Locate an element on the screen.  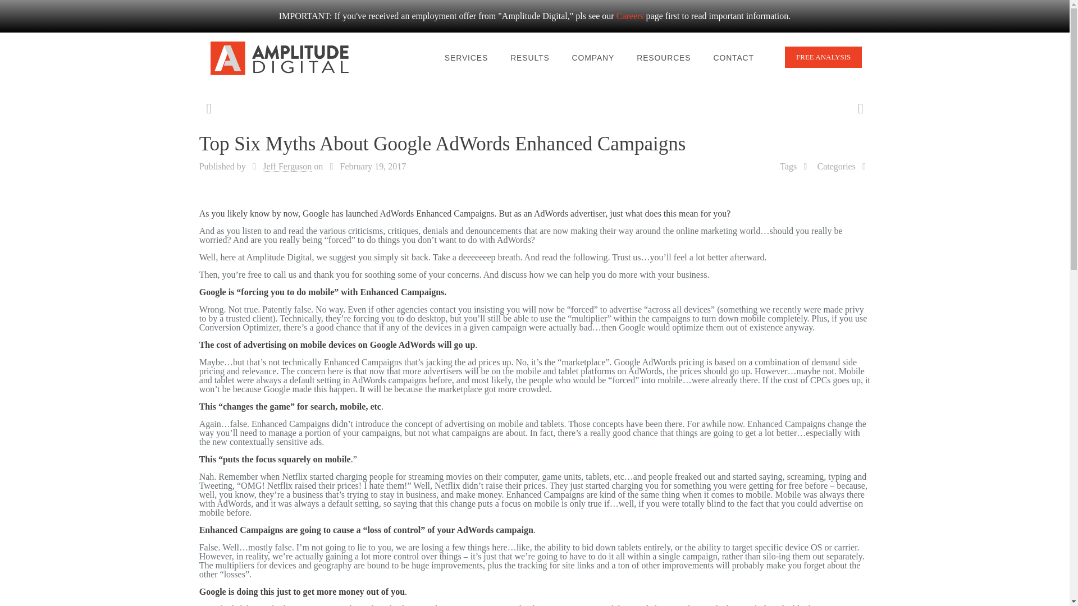
RESULTS is located at coordinates (529, 57).